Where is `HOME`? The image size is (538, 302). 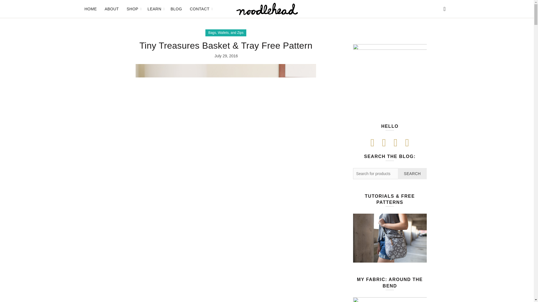
HOME is located at coordinates (90, 9).